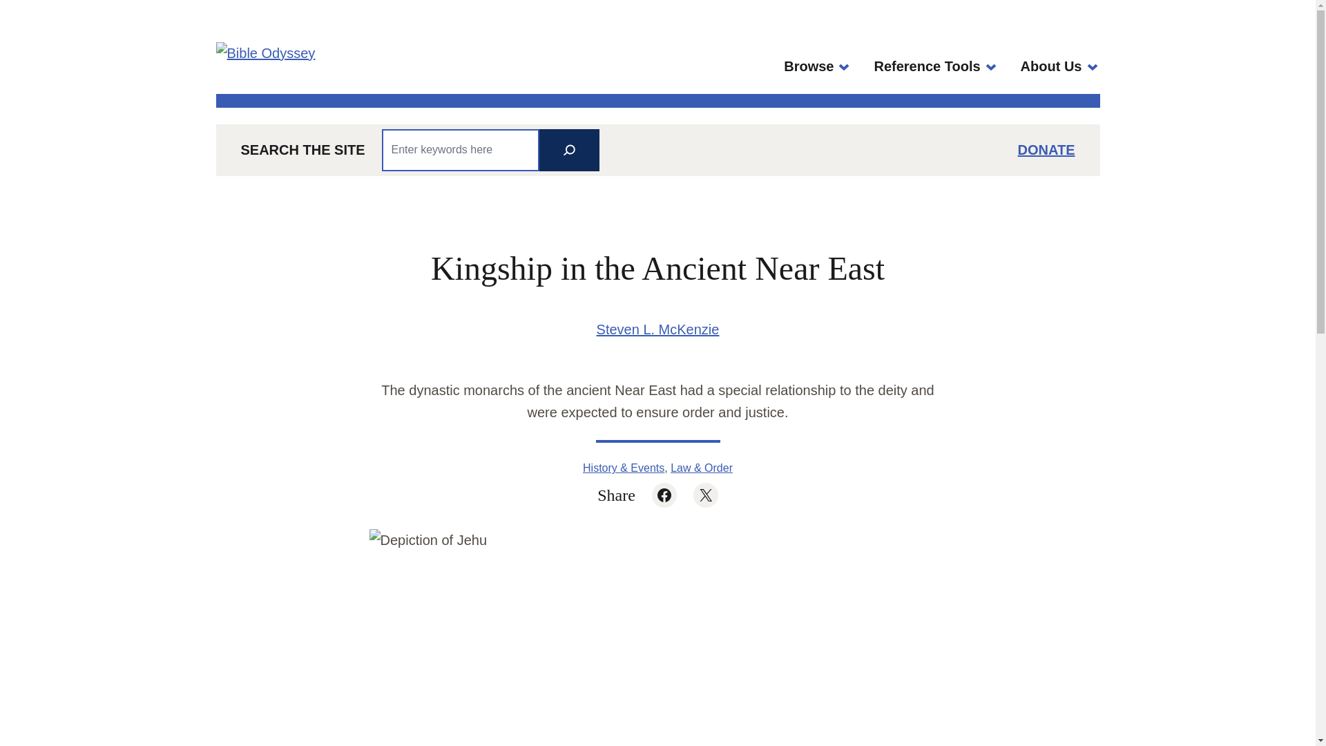  Describe the element at coordinates (1051, 66) in the screenshot. I see `About Us` at that location.